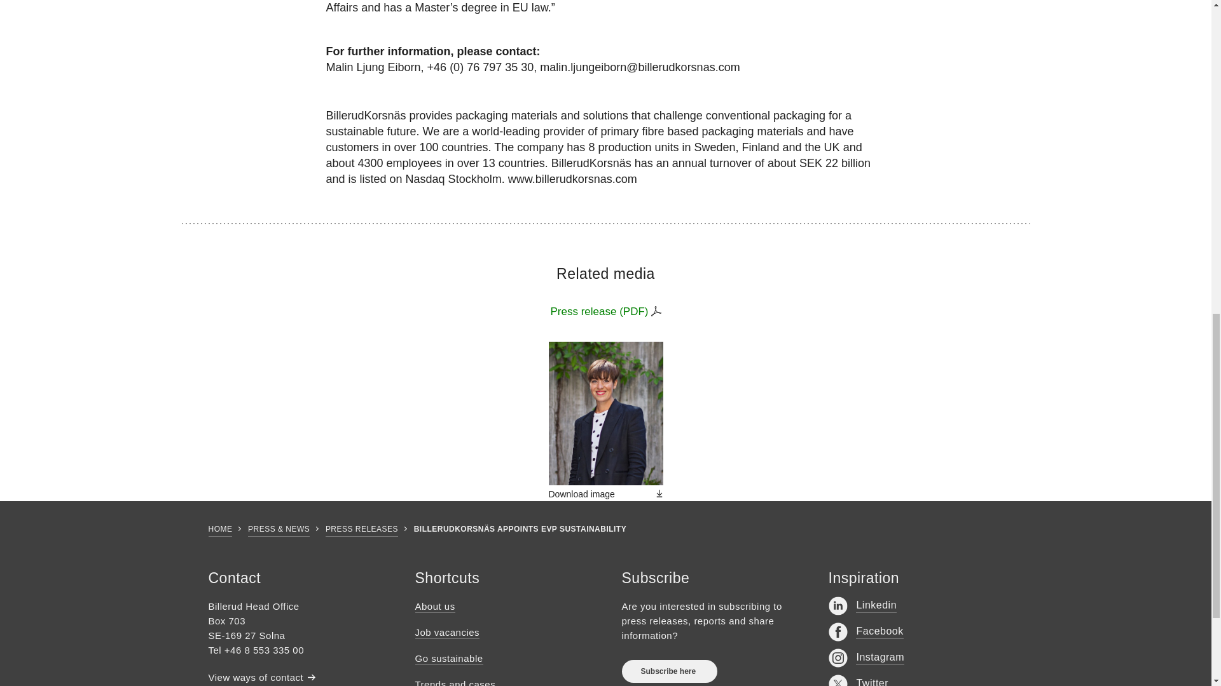  I want to click on Facebook, so click(865, 631).